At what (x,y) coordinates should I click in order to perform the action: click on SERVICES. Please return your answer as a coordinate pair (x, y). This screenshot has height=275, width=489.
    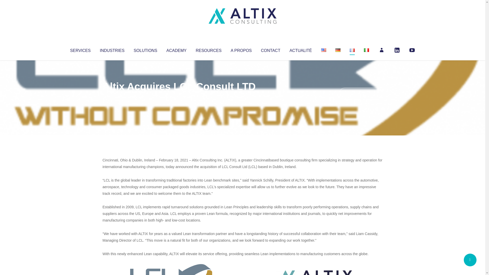
    Looking at the image, I should click on (80, 49).